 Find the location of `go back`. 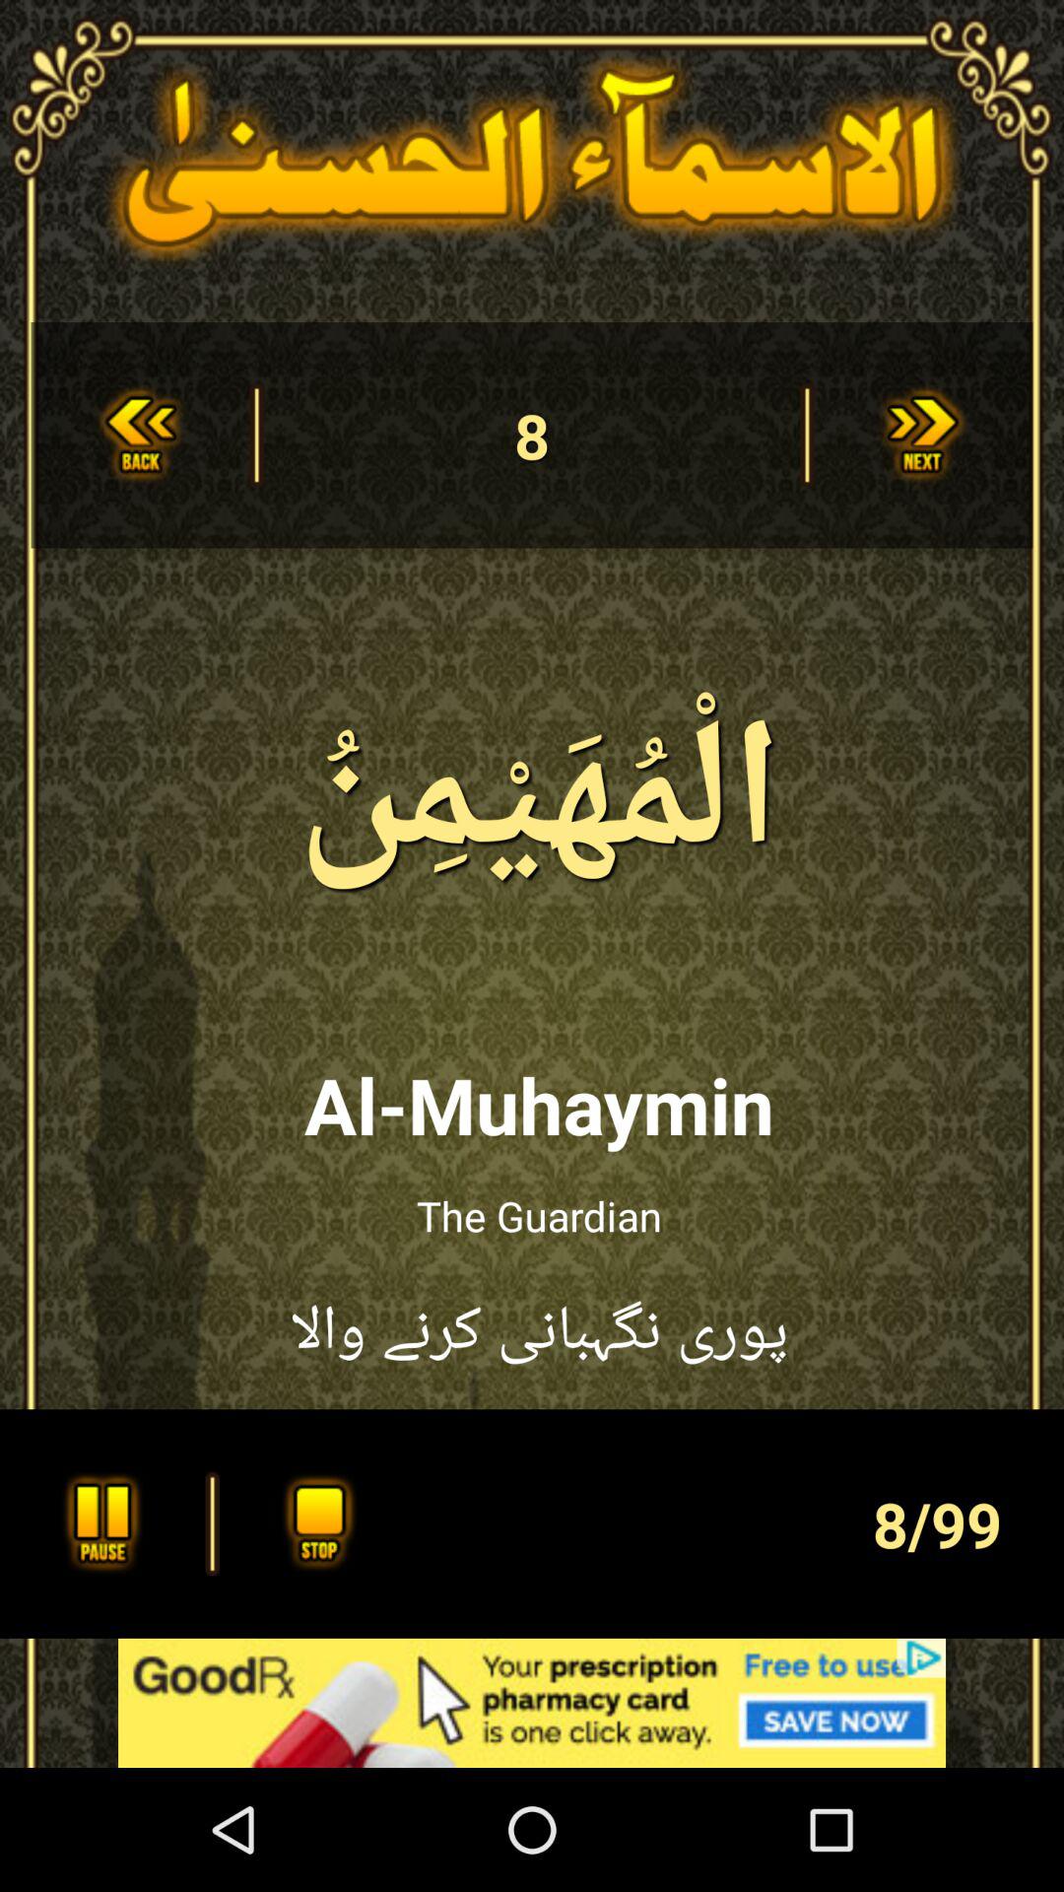

go back is located at coordinates (140, 436).